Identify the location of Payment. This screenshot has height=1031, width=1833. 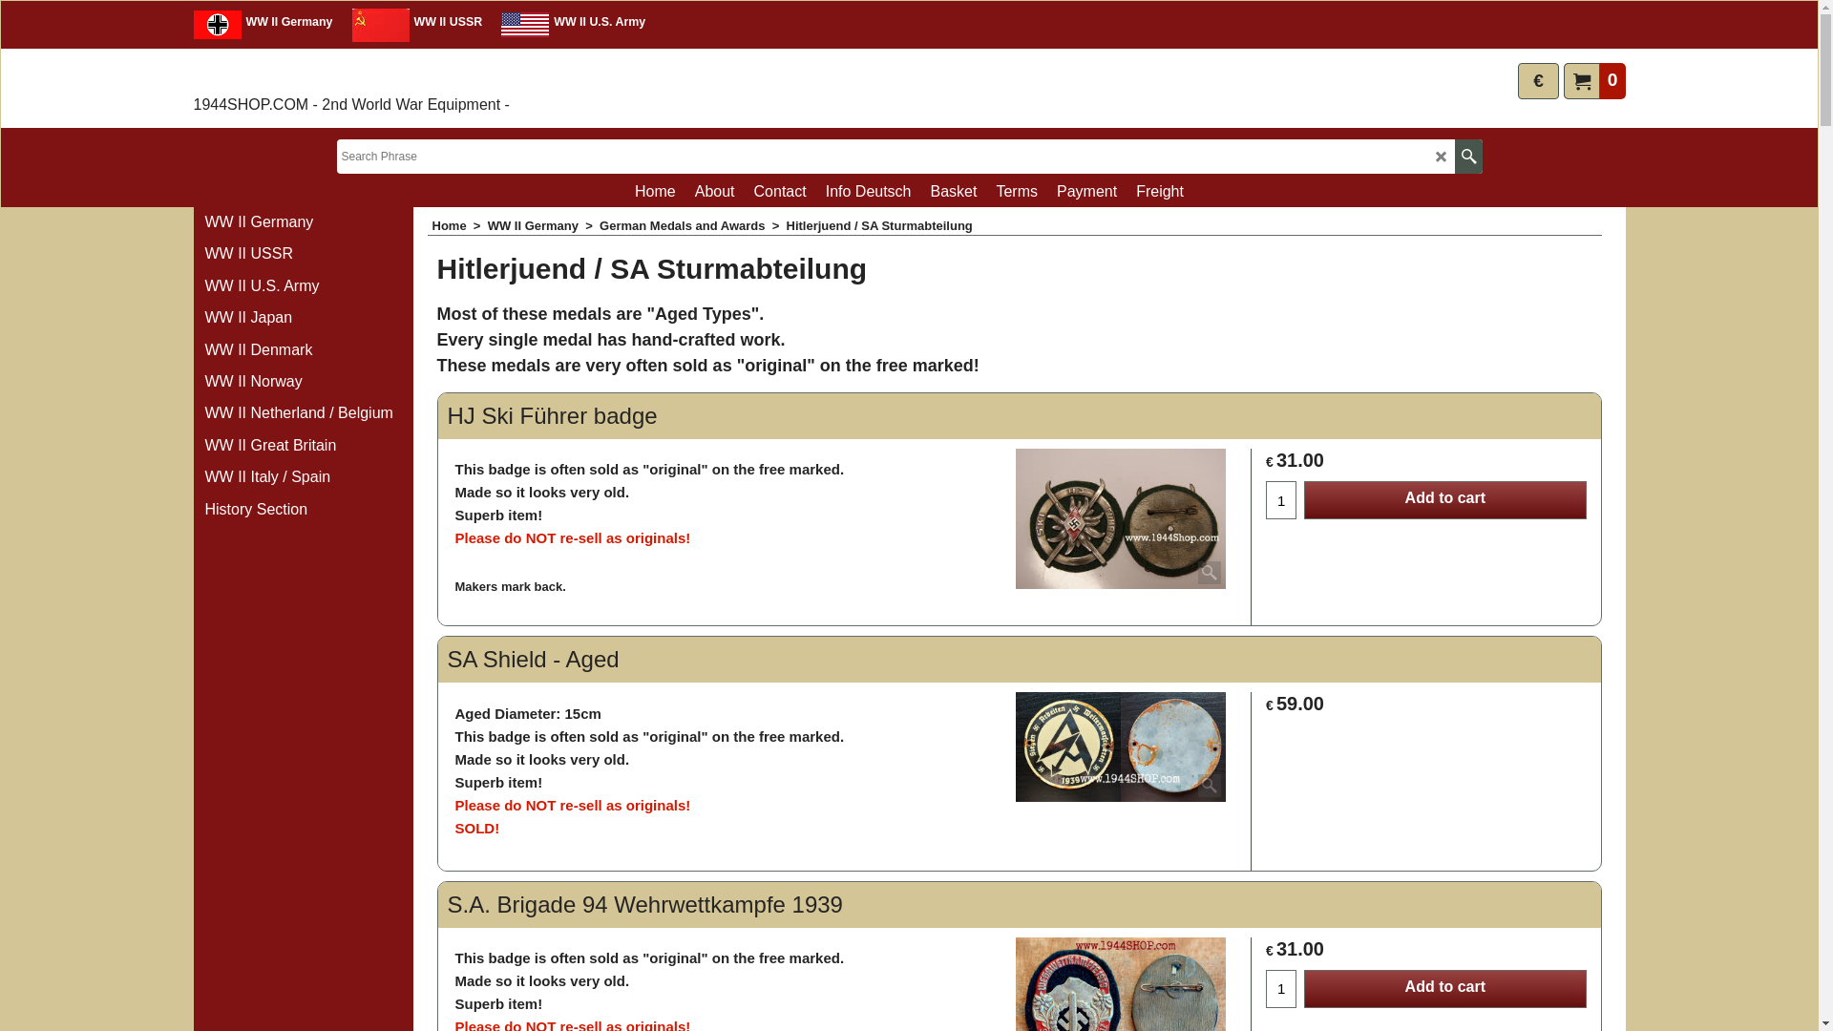
(1086, 191).